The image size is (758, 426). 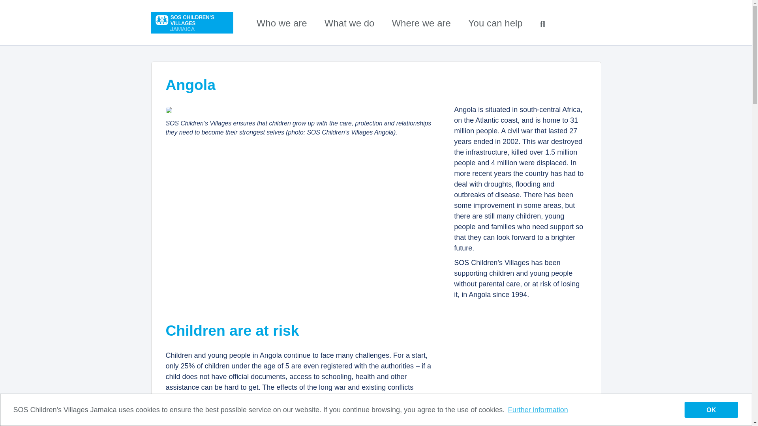 What do you see at coordinates (349, 23) in the screenshot?
I see `What we do` at bounding box center [349, 23].